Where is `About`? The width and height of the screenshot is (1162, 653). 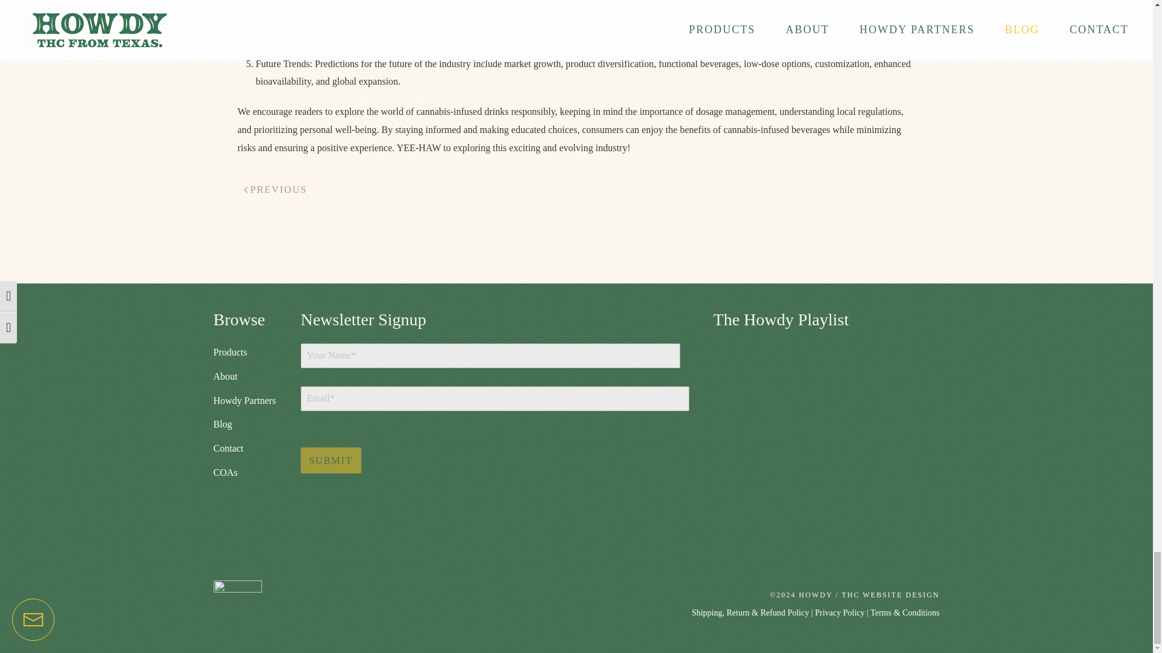
About is located at coordinates (225, 376).